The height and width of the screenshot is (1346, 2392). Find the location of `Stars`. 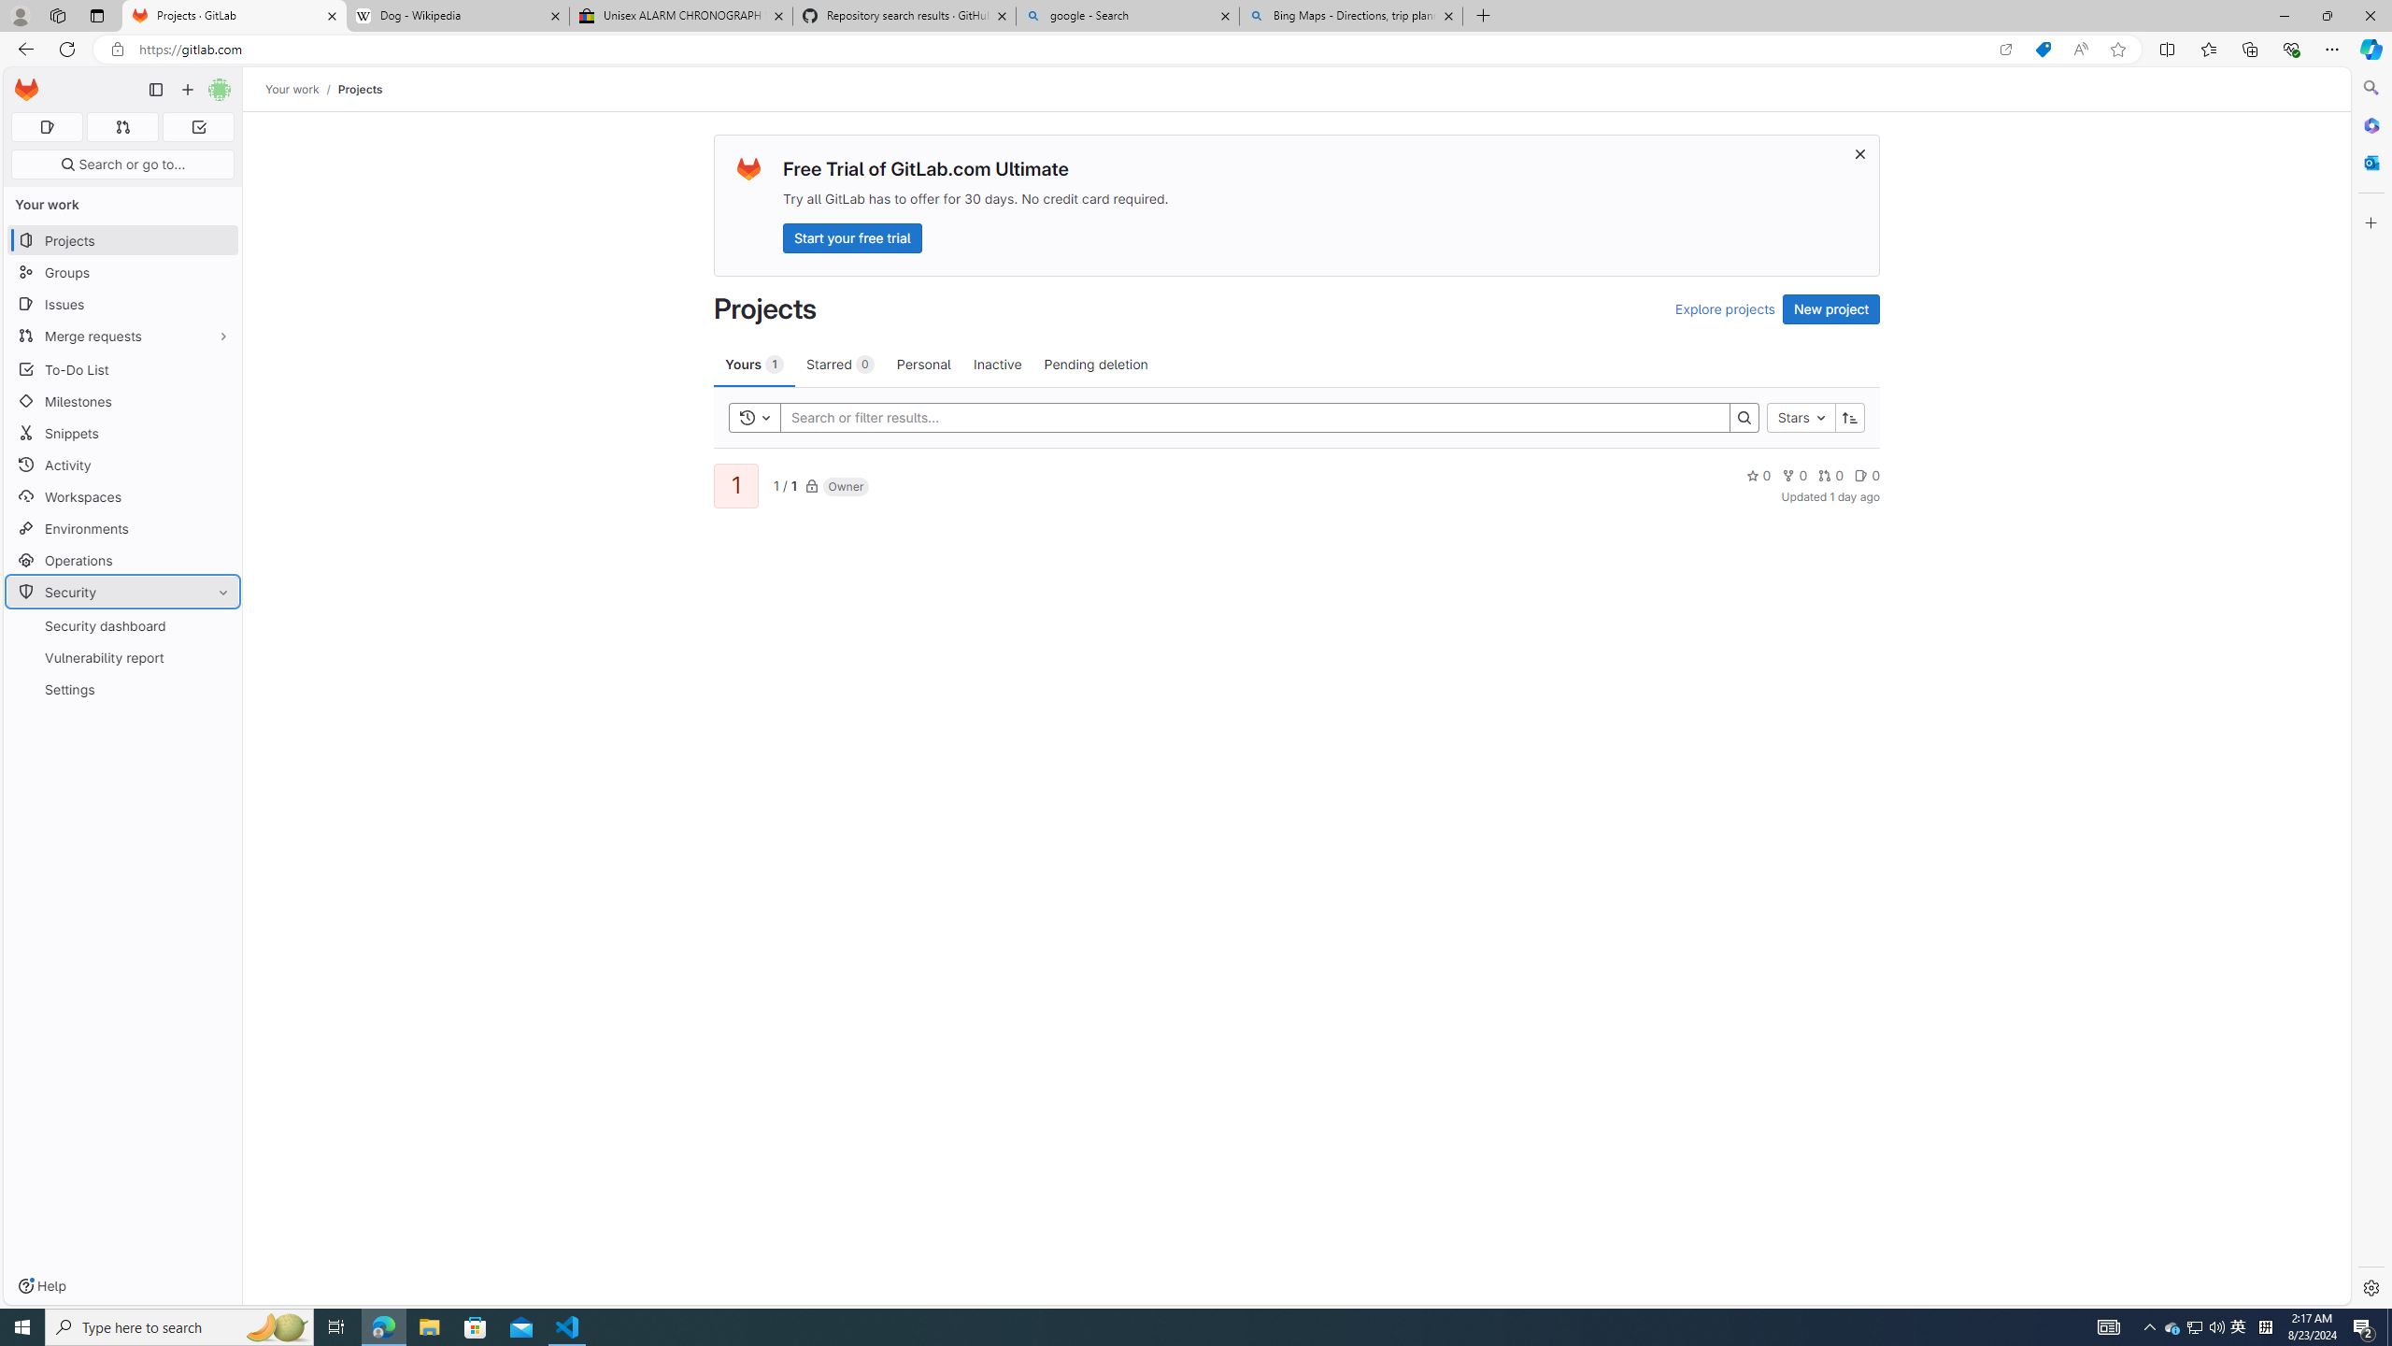

Stars is located at coordinates (1801, 417).